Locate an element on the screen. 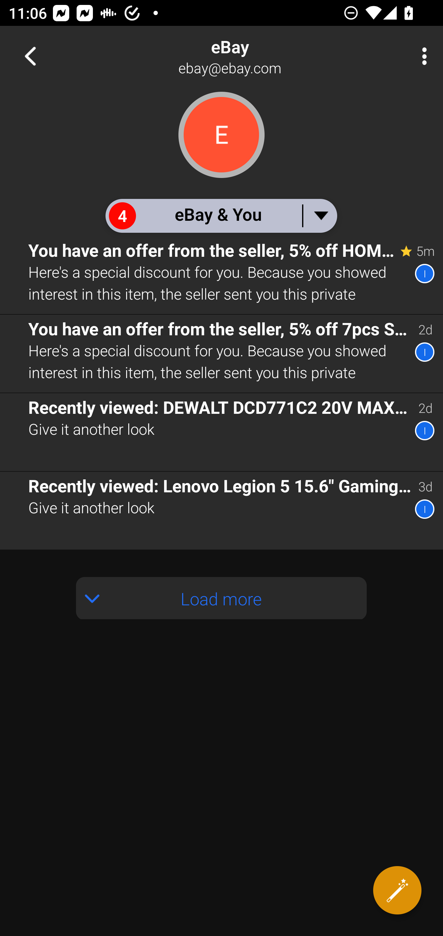 This screenshot has height=936, width=443. eBay ebay@ebay.com is located at coordinates (260, 56).